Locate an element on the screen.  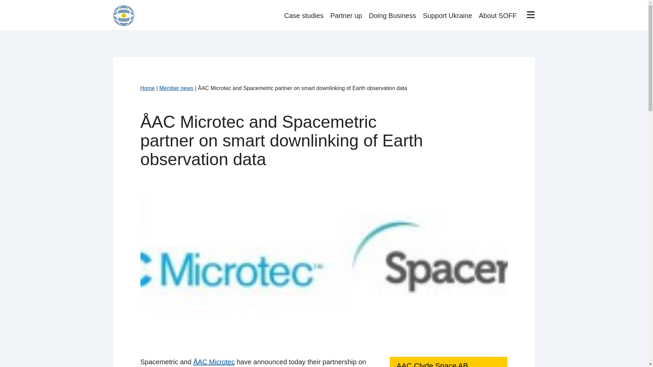
Doing Business is located at coordinates (392, 16).